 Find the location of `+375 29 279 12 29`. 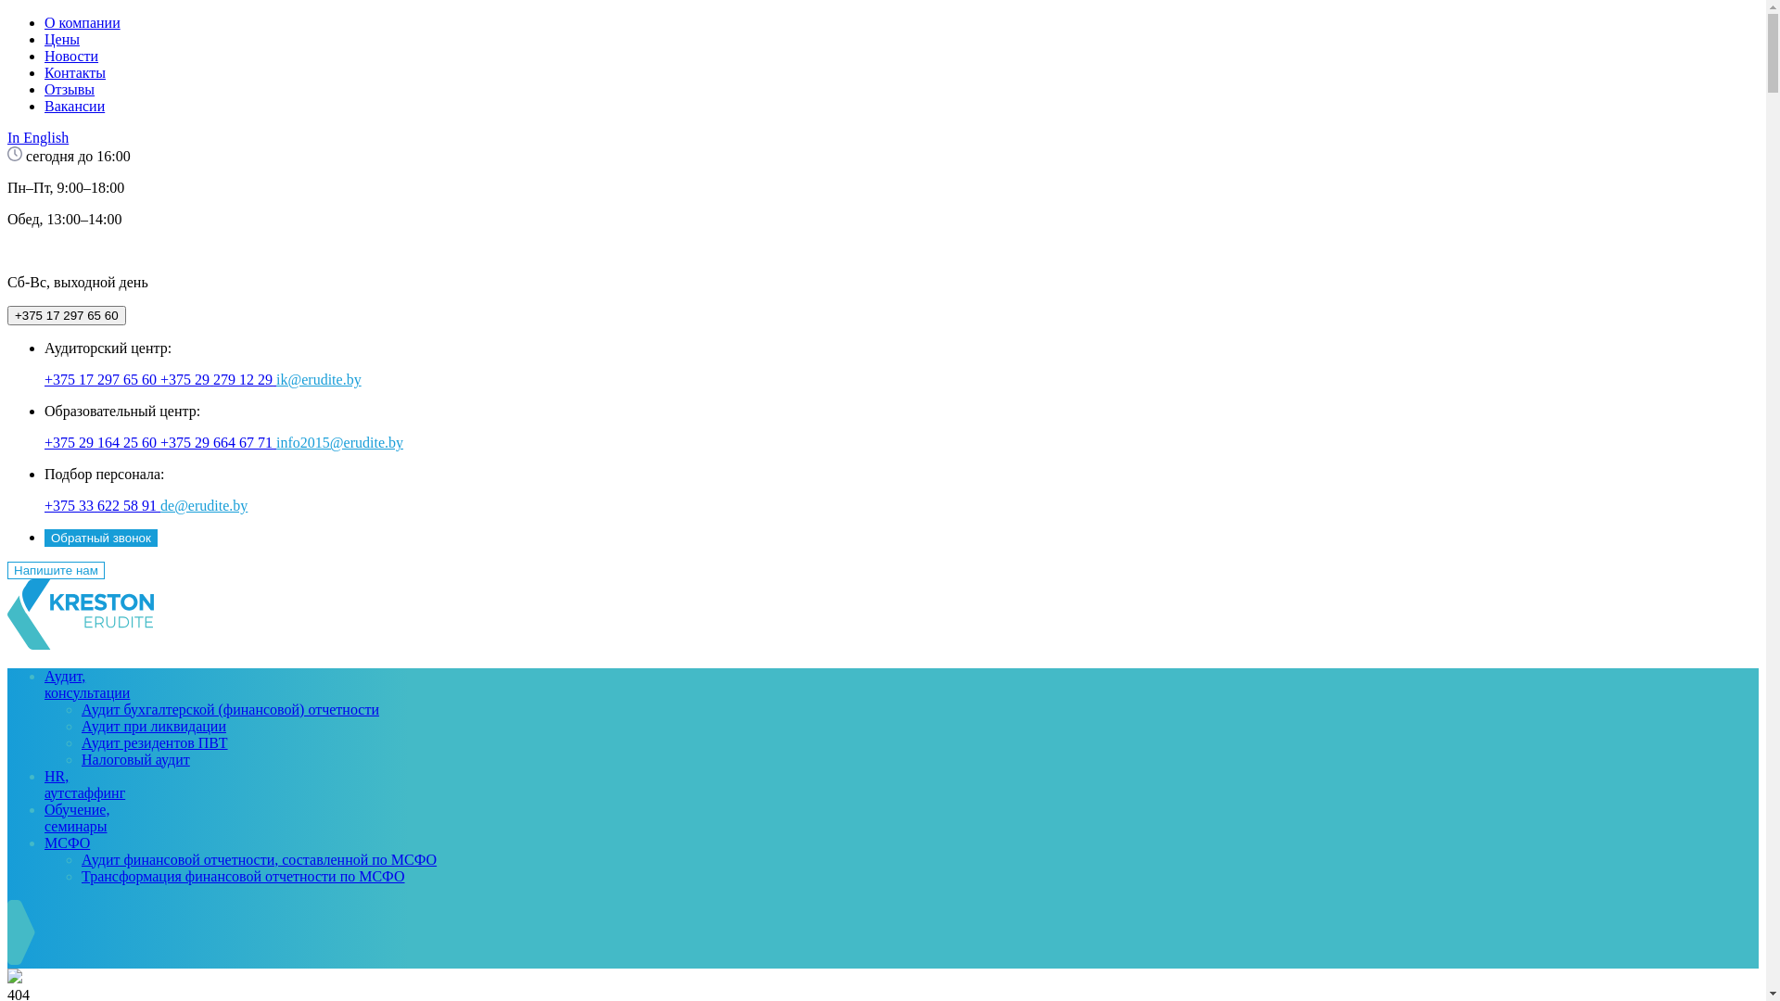

+375 29 279 12 29 is located at coordinates (219, 380).